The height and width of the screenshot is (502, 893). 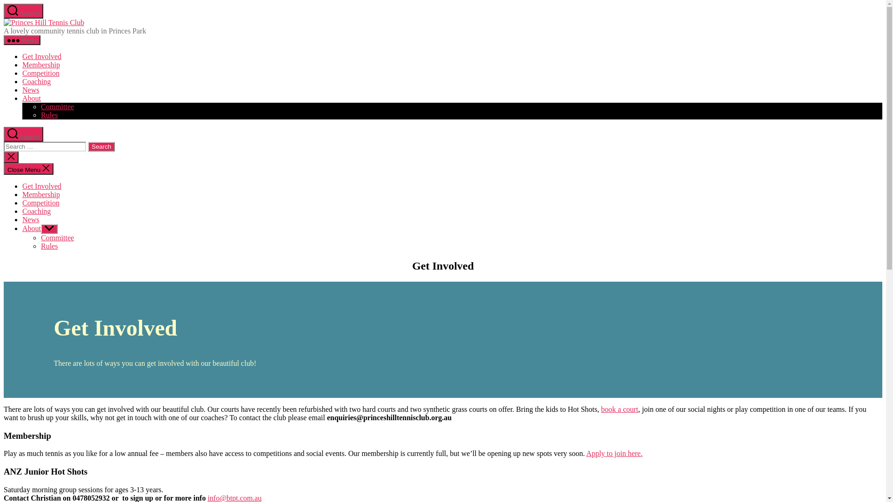 I want to click on Show sub menu, so click(x=49, y=229).